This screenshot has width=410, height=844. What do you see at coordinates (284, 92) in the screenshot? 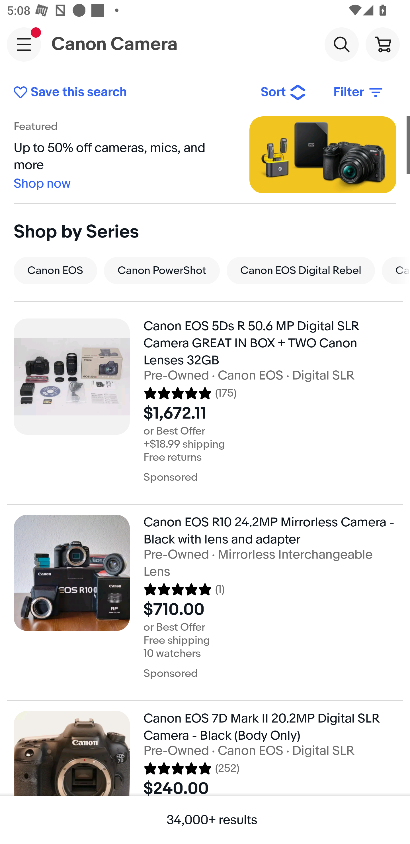
I see `Sort` at bounding box center [284, 92].